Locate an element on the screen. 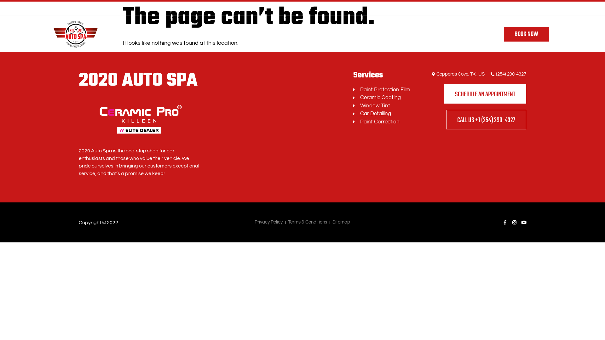 This screenshot has height=340, width=605. PPF is located at coordinates (153, 34).